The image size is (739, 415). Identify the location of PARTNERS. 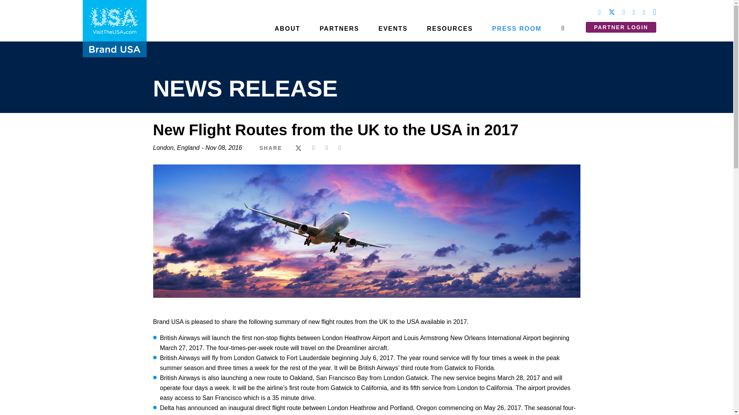
(339, 32).